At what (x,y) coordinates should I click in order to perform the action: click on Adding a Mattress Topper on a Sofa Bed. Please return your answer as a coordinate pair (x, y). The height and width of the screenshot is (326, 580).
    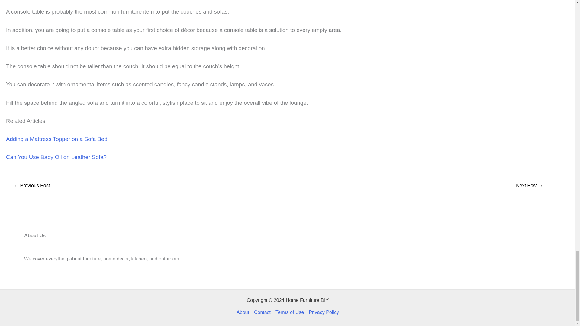
    Looking at the image, I should click on (56, 139).